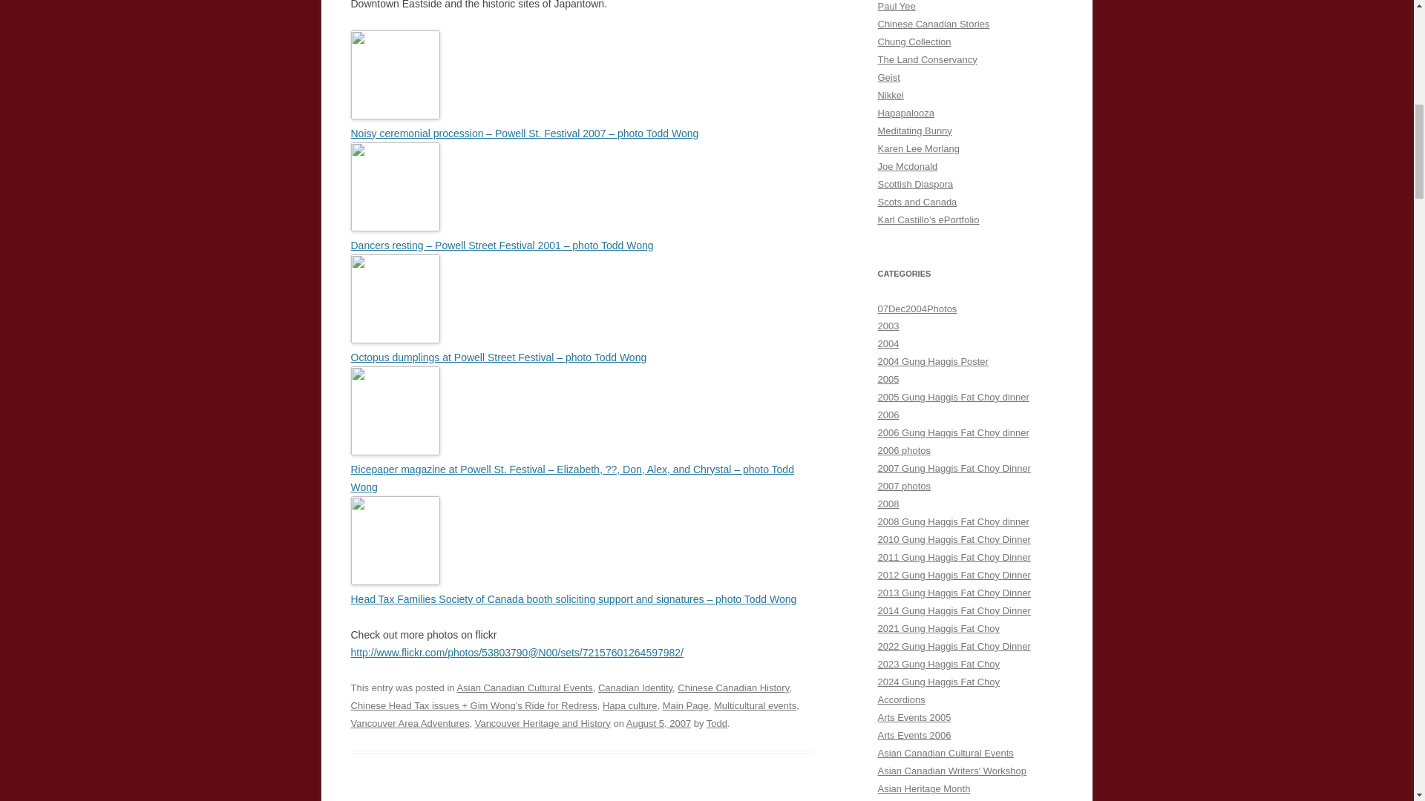 The width and height of the screenshot is (1425, 801). What do you see at coordinates (755, 705) in the screenshot?
I see `Multicultural events` at bounding box center [755, 705].